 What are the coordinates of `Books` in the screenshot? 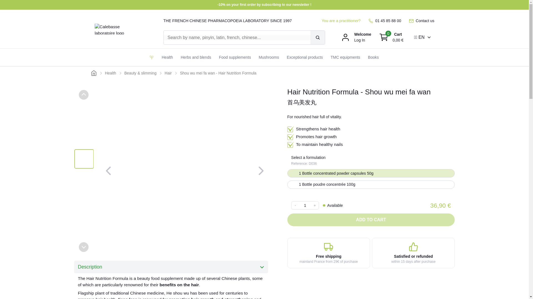 It's located at (373, 57).